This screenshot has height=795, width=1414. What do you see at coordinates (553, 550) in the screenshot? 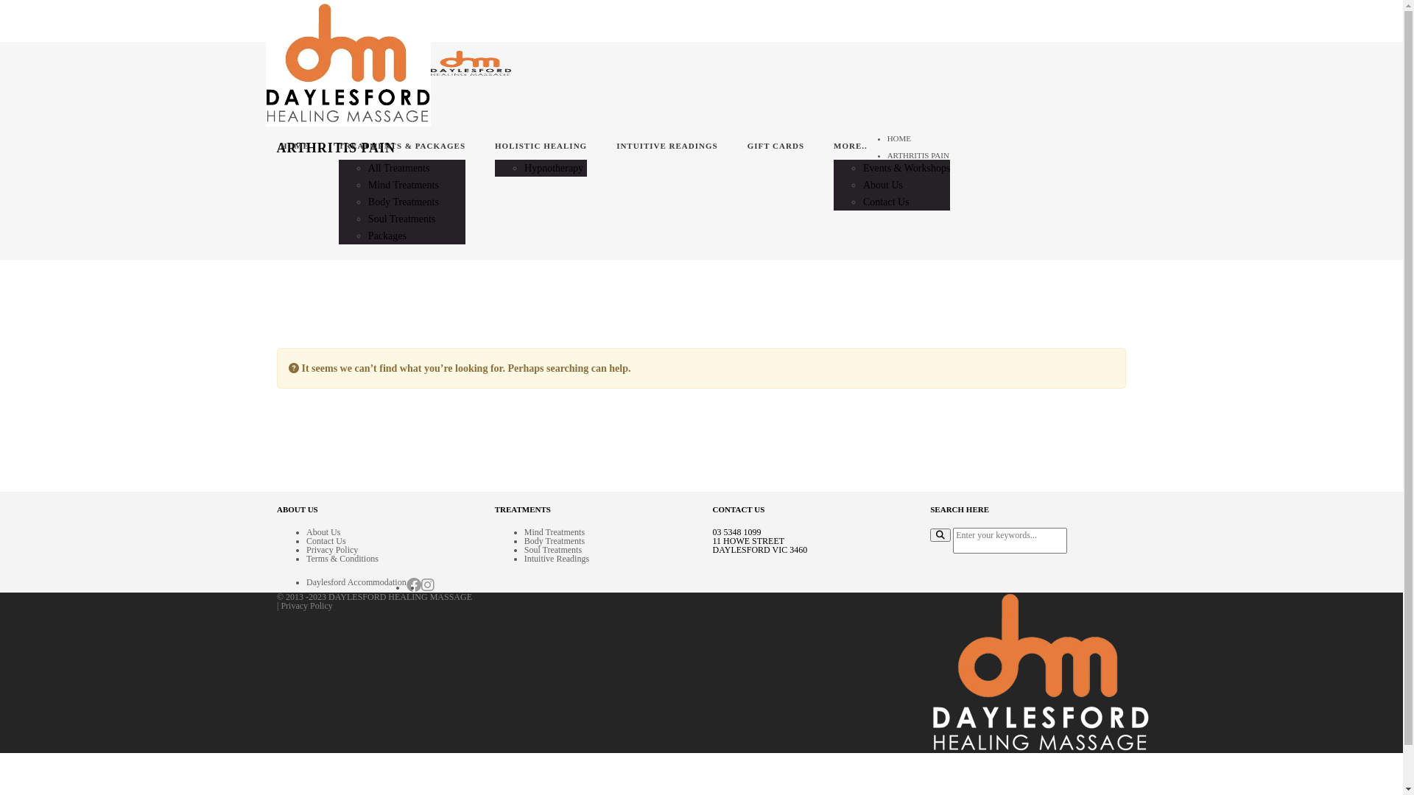
I see `Soul Treatments` at bounding box center [553, 550].